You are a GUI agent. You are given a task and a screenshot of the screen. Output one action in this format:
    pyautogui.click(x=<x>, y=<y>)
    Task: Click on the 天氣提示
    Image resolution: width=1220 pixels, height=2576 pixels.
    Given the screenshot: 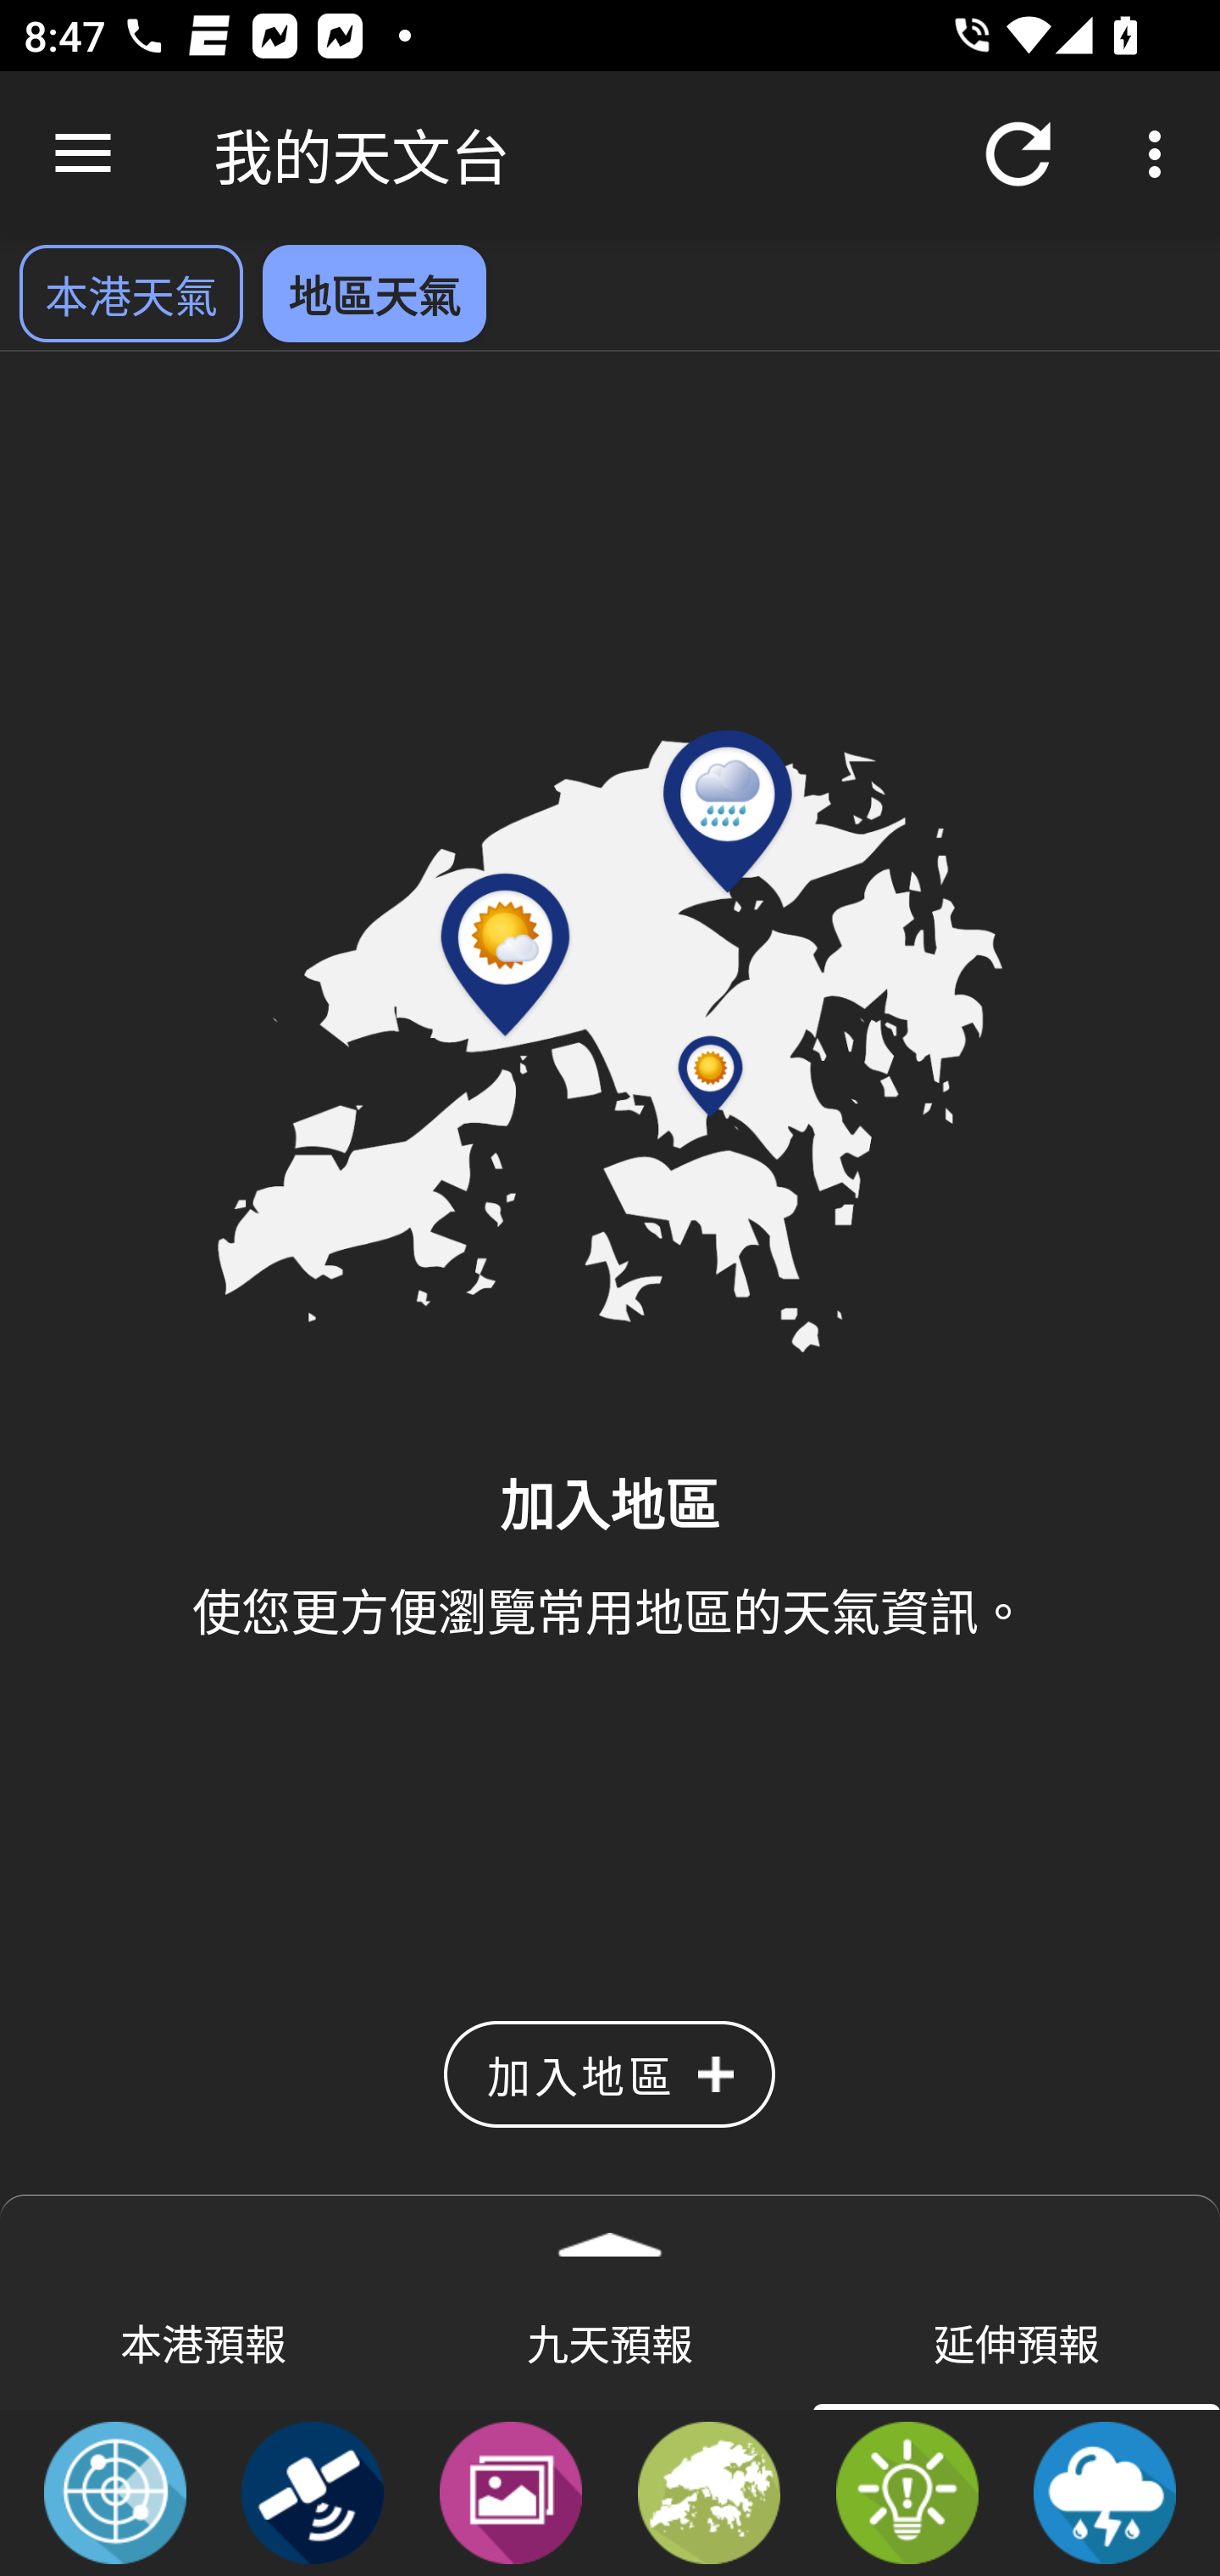 What is the action you would take?
    pyautogui.click(x=907, y=2491)
    